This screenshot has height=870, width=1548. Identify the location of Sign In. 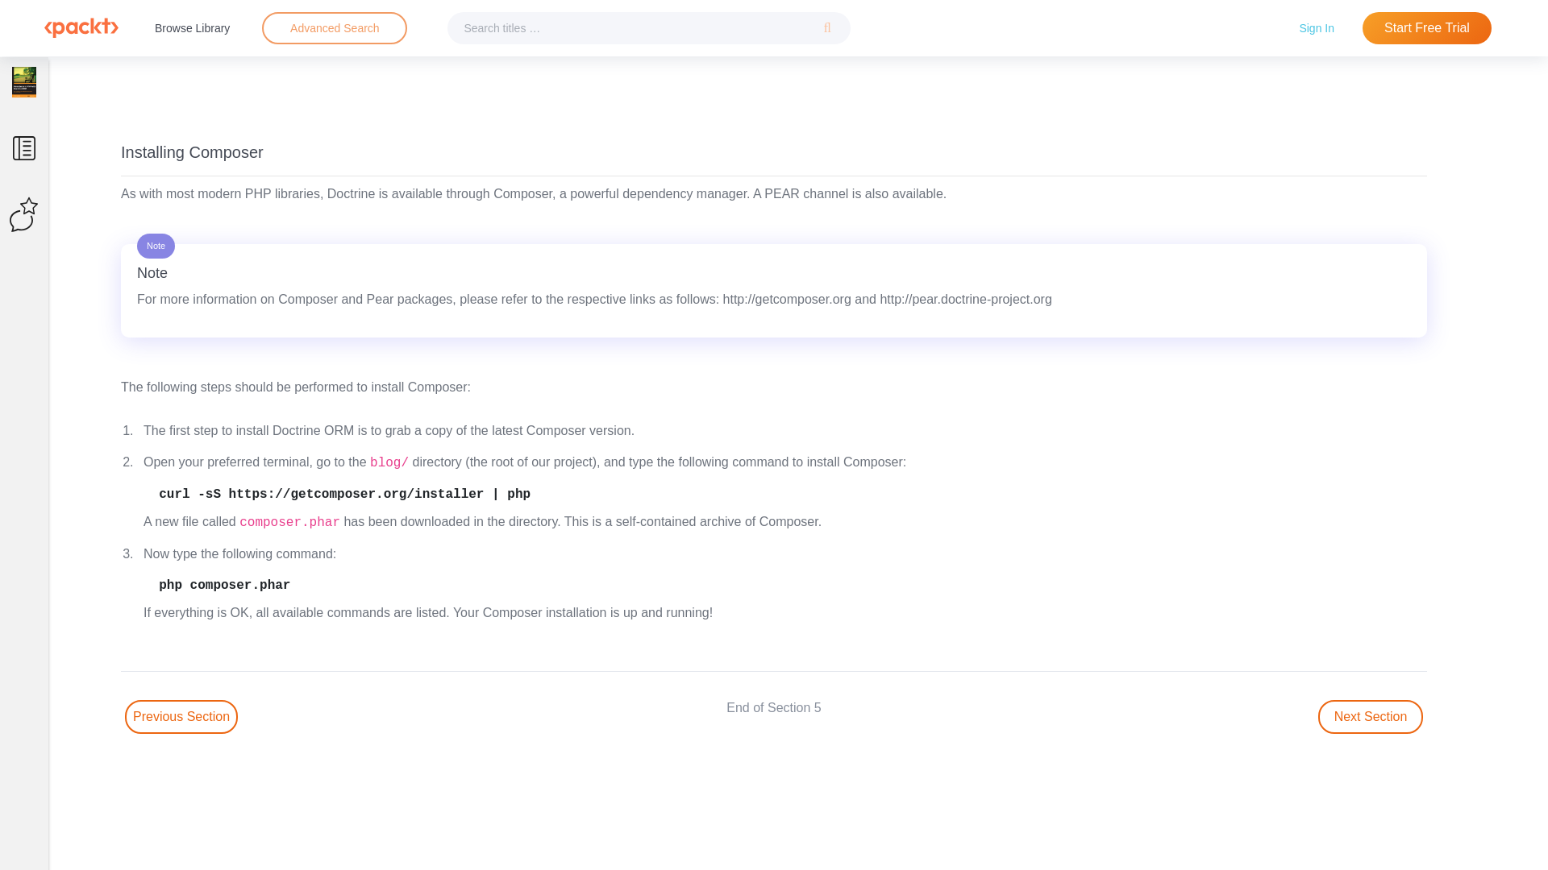
(1316, 27).